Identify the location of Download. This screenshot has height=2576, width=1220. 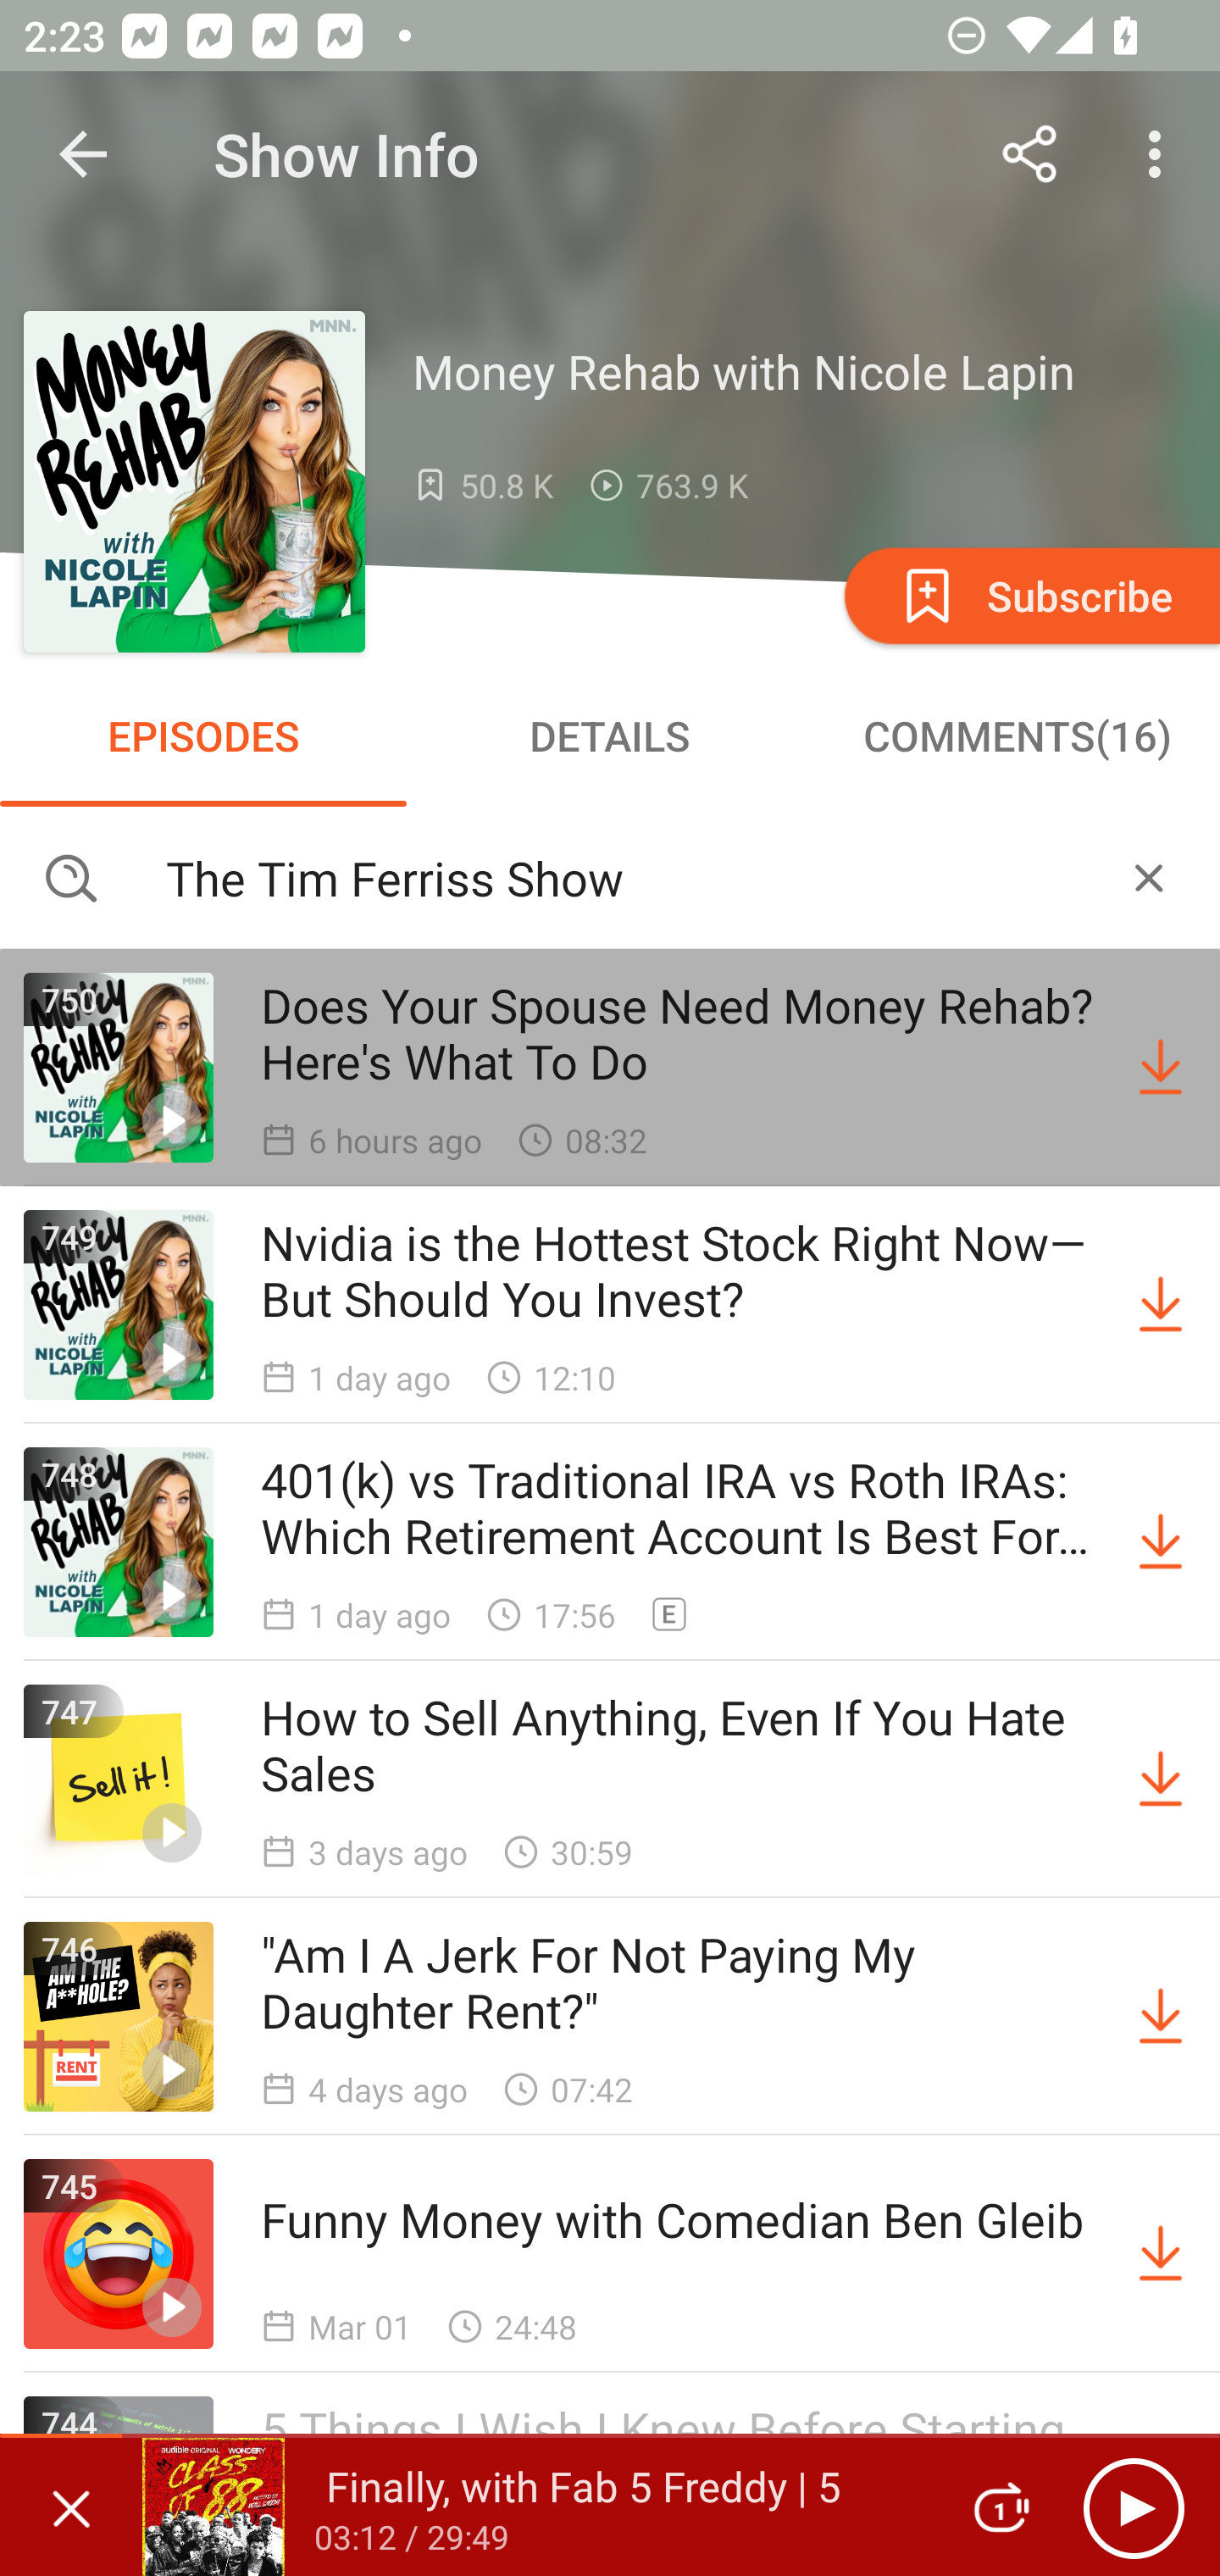
(1161, 1779).